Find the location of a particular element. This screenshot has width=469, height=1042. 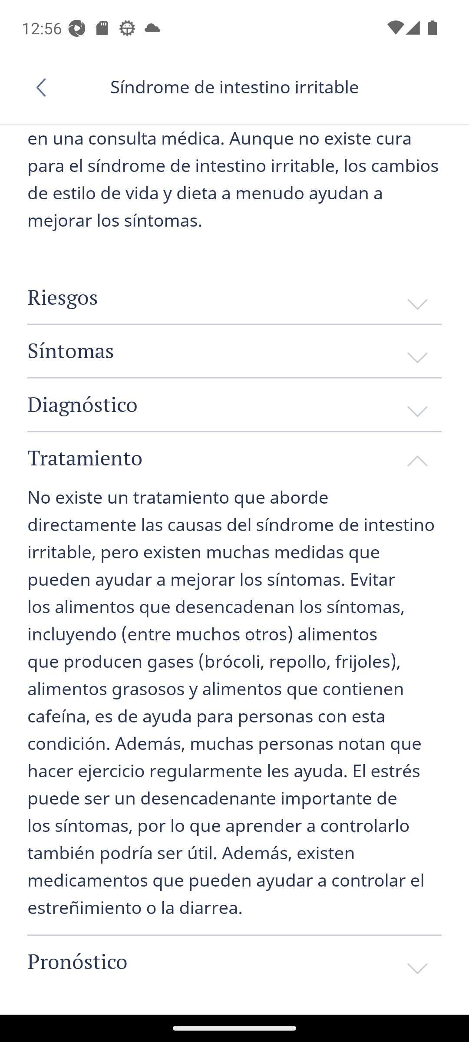

Tratamiento  is located at coordinates (234, 457).